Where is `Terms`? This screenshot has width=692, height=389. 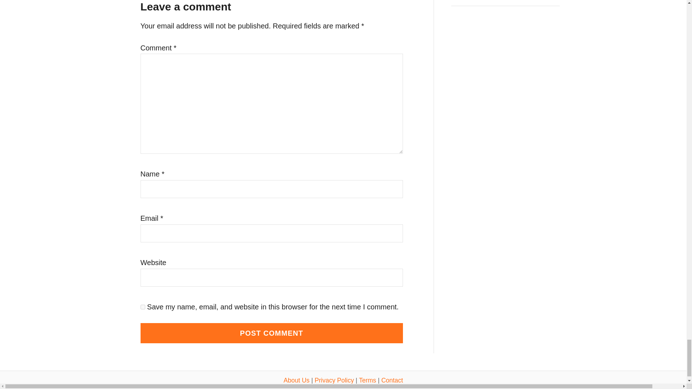
Terms is located at coordinates (368, 380).